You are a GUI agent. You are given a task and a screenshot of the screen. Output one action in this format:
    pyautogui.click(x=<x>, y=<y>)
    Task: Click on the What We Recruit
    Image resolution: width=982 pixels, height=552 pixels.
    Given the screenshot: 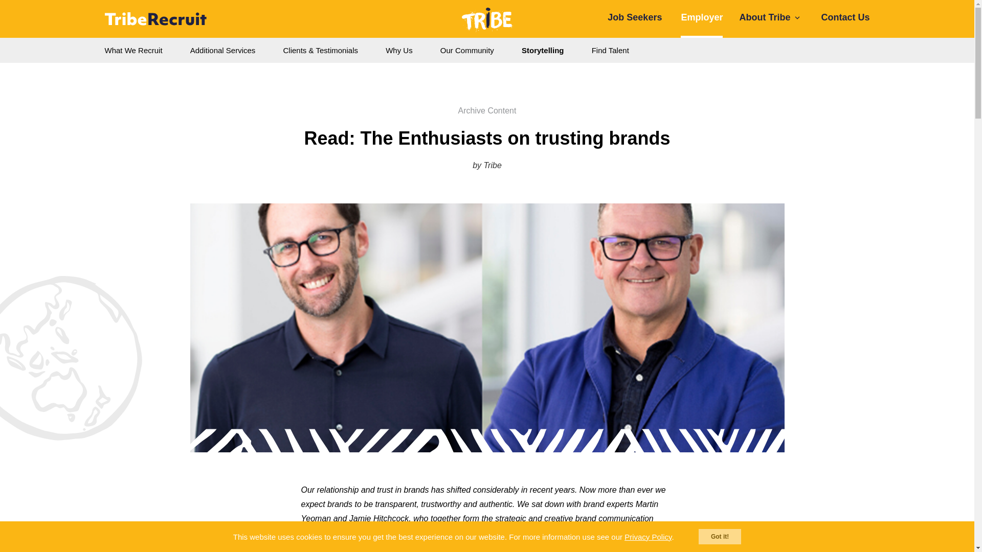 What is the action you would take?
    pyautogui.click(x=133, y=51)
    